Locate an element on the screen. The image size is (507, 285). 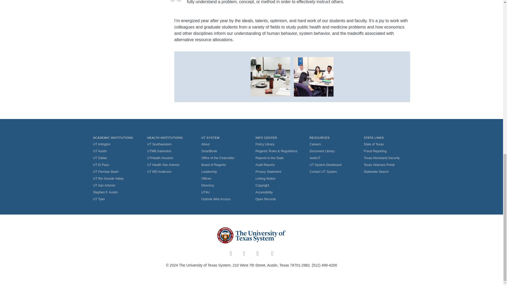
UT El Paso is located at coordinates (116, 165).